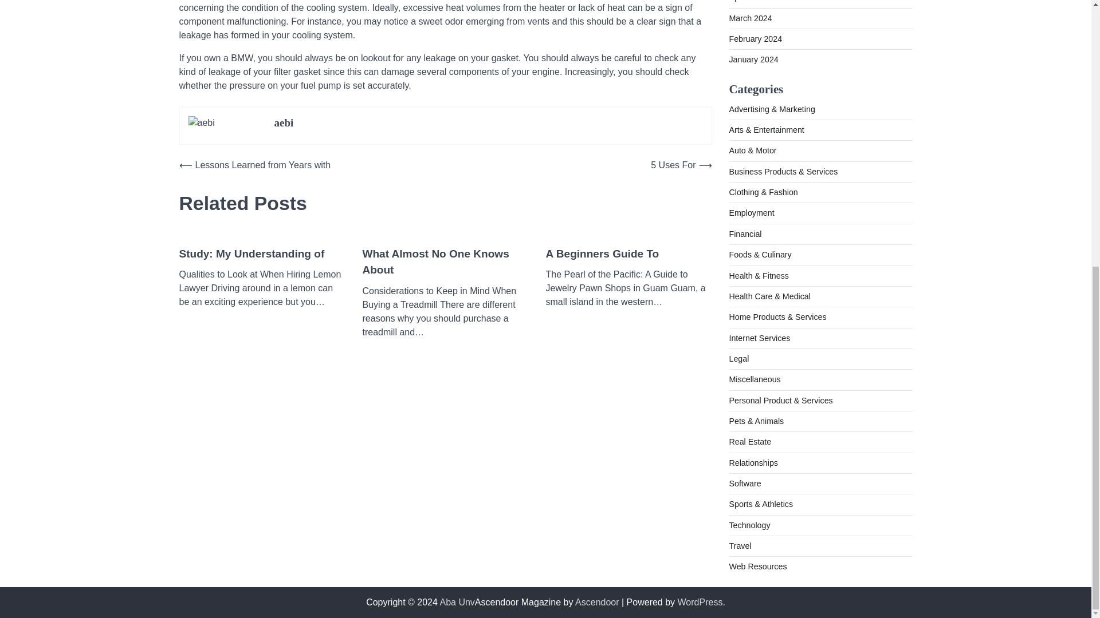 The image size is (1100, 618). I want to click on February 2024, so click(755, 39).